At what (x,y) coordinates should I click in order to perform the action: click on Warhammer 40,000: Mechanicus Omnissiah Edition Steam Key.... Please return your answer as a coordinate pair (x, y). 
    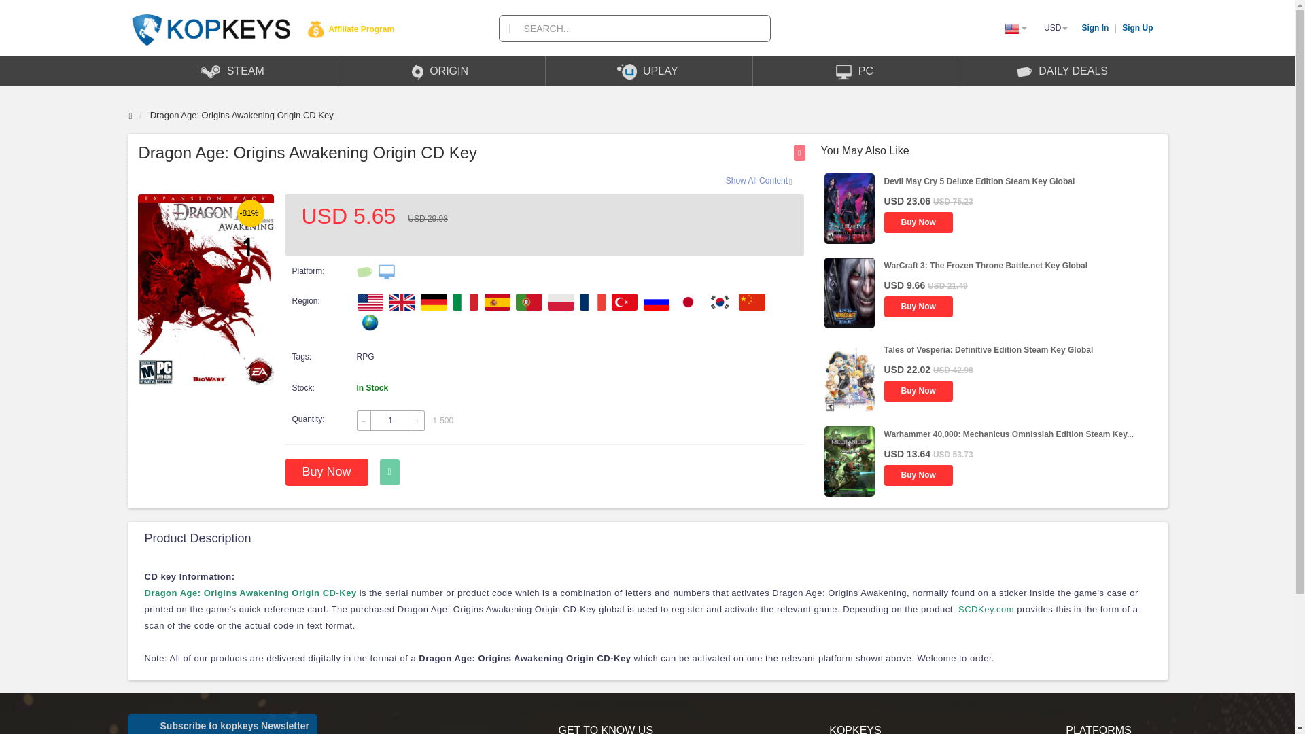
    Looking at the image, I should click on (1007, 434).